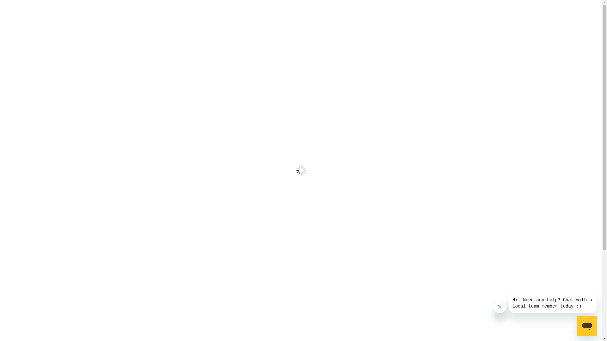 This screenshot has width=607, height=341. What do you see at coordinates (515, 250) in the screenshot?
I see `YouTube` at bounding box center [515, 250].